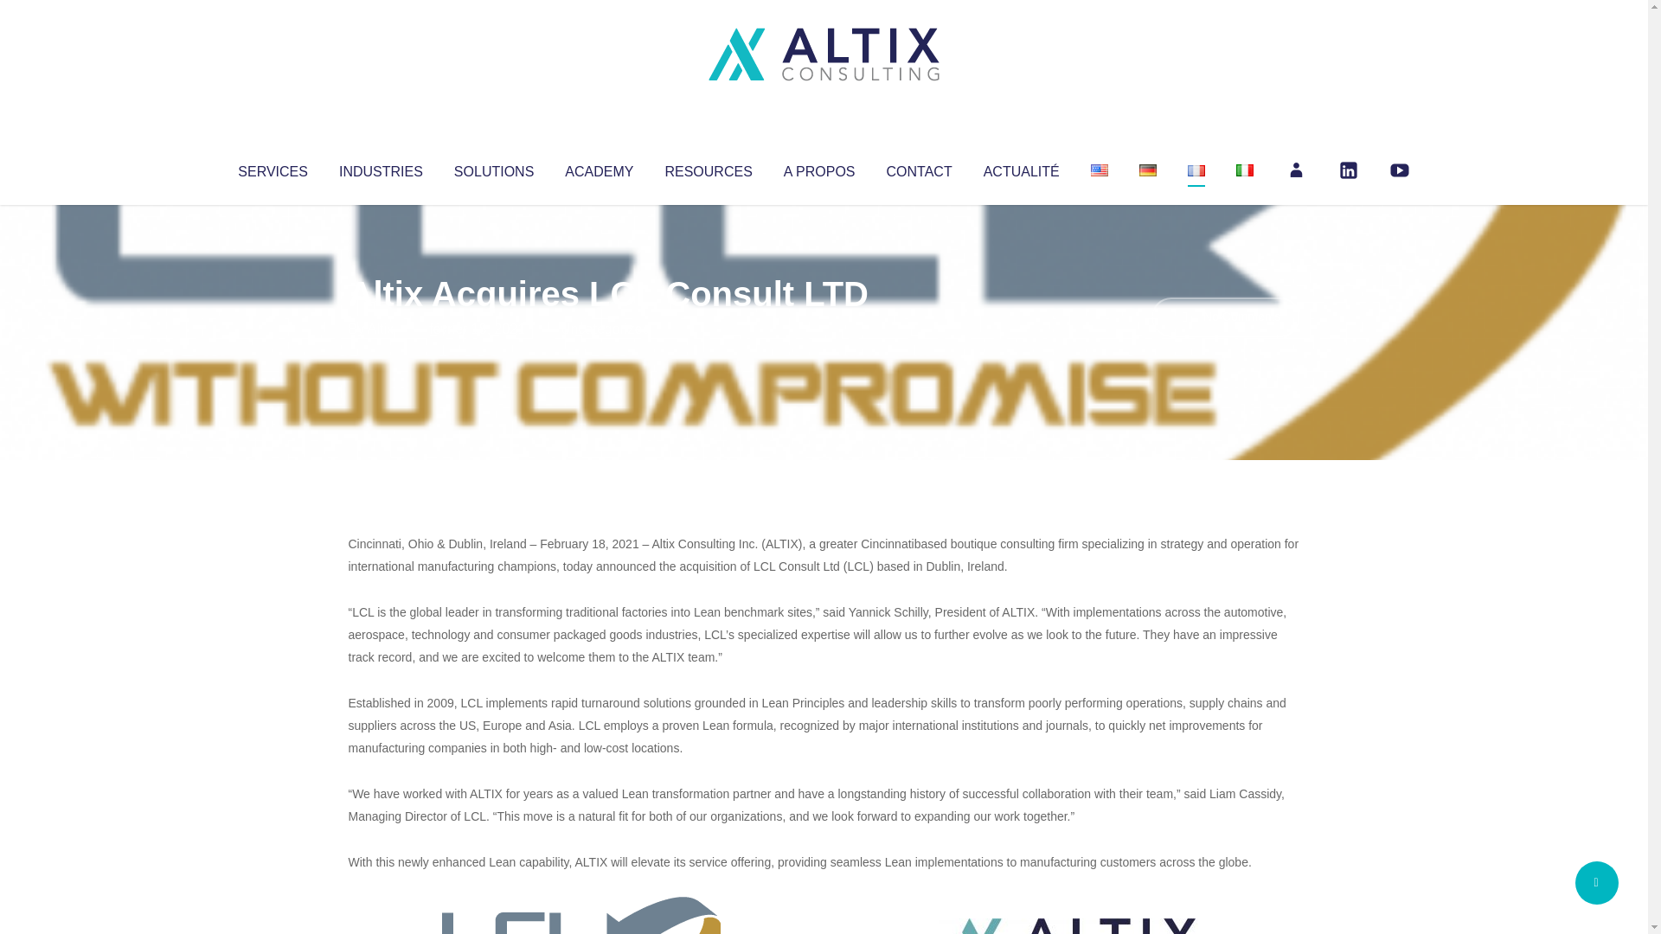  What do you see at coordinates (381, 168) in the screenshot?
I see `INDUSTRIES` at bounding box center [381, 168].